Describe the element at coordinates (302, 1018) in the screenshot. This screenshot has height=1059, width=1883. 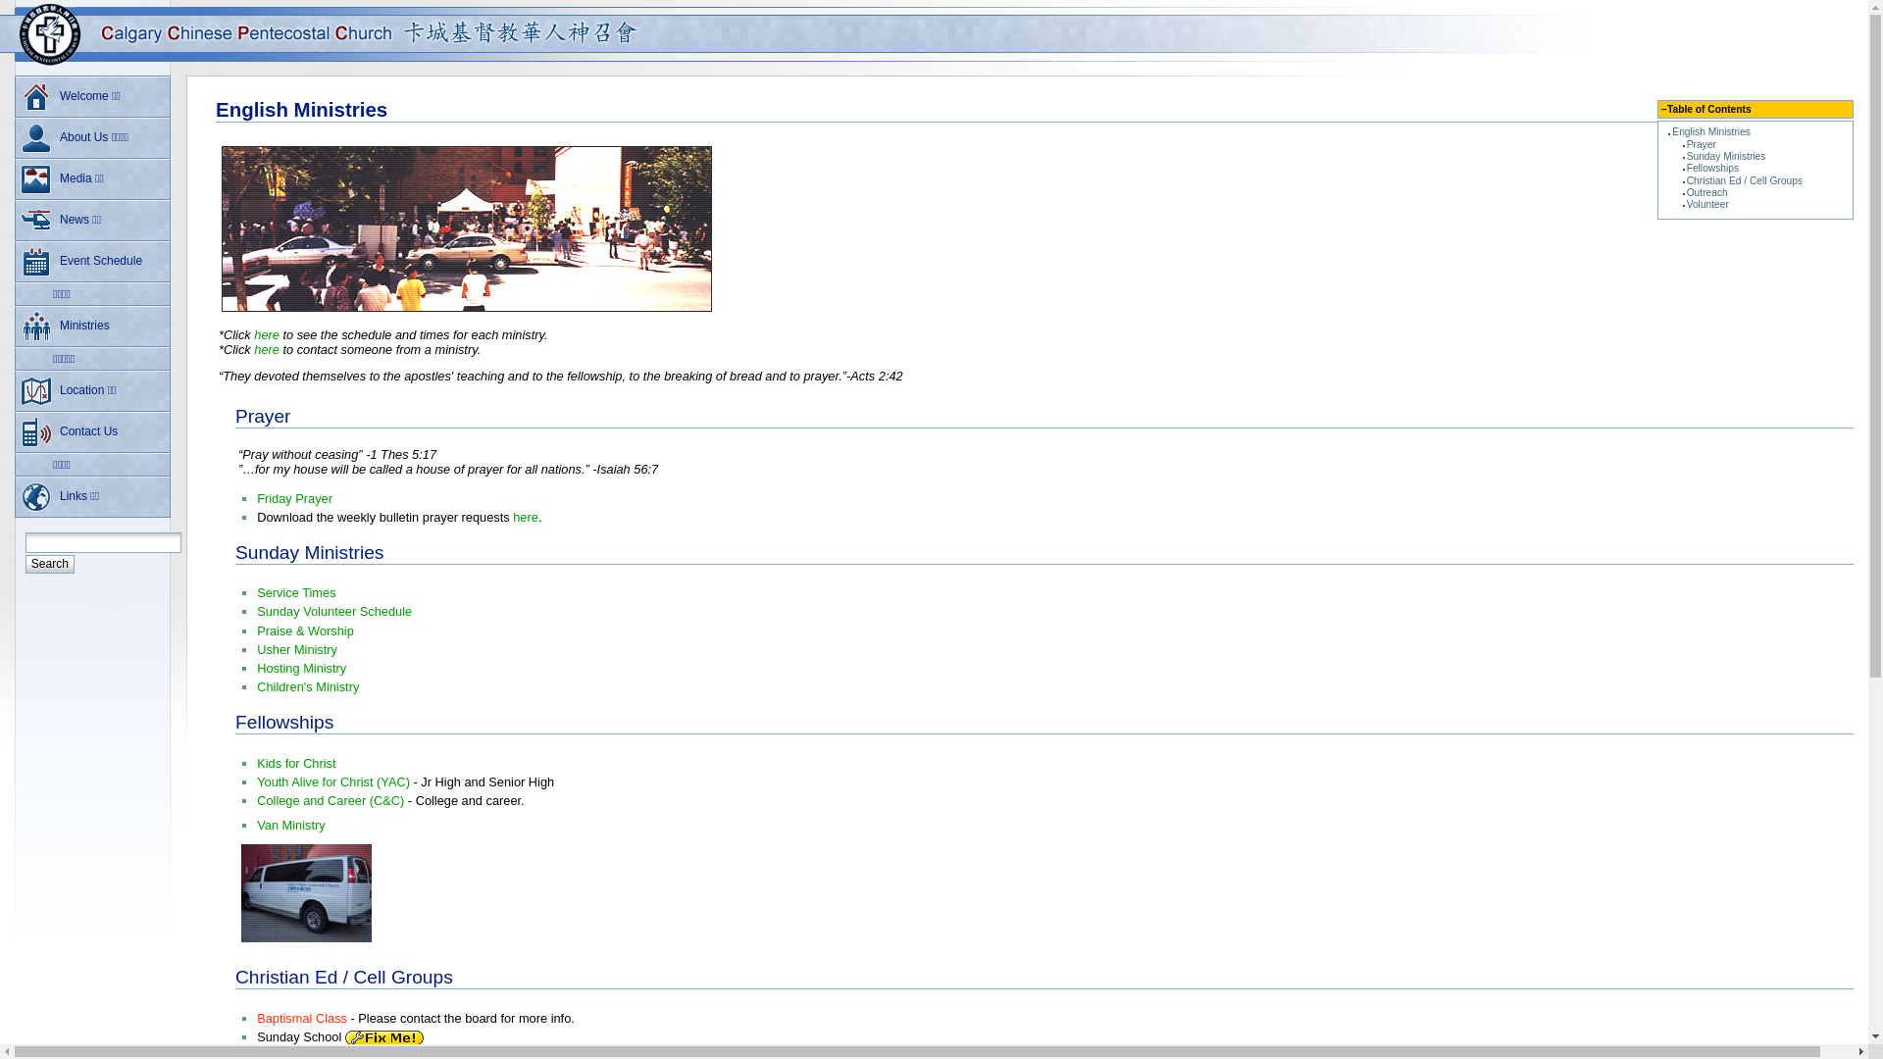
I see `Baptismal Class` at that location.